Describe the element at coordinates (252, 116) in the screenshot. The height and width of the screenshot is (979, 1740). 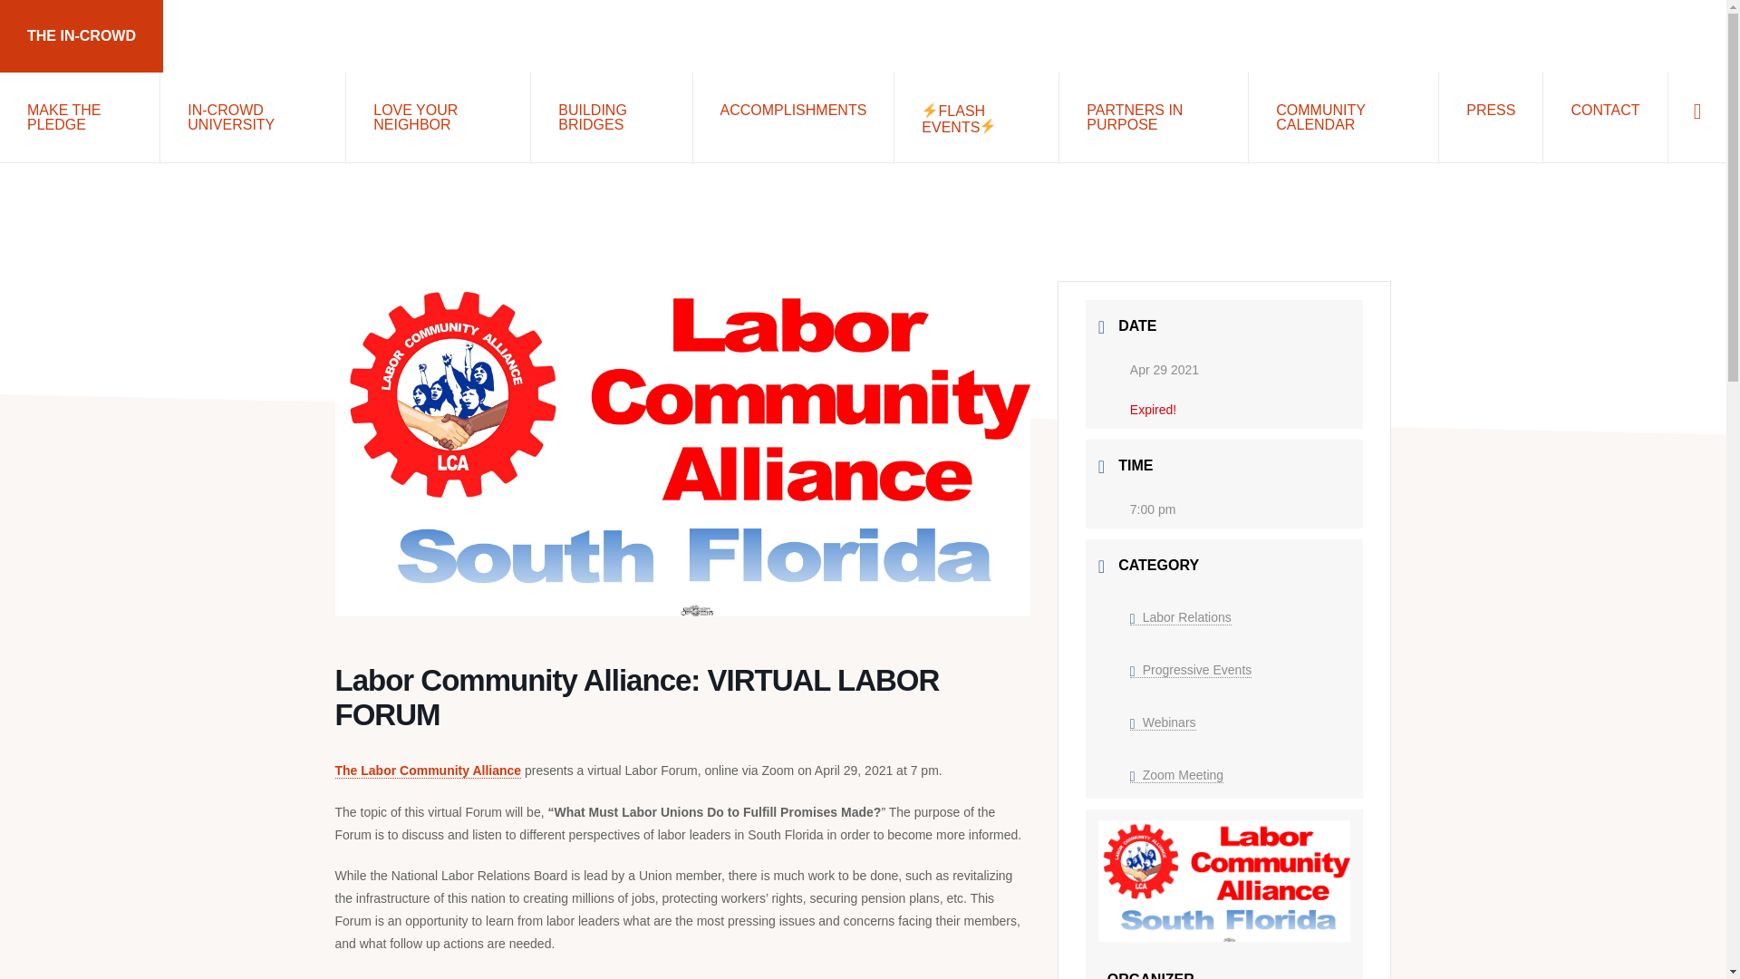
I see `IN-CROWD UNIVERSITY` at that location.